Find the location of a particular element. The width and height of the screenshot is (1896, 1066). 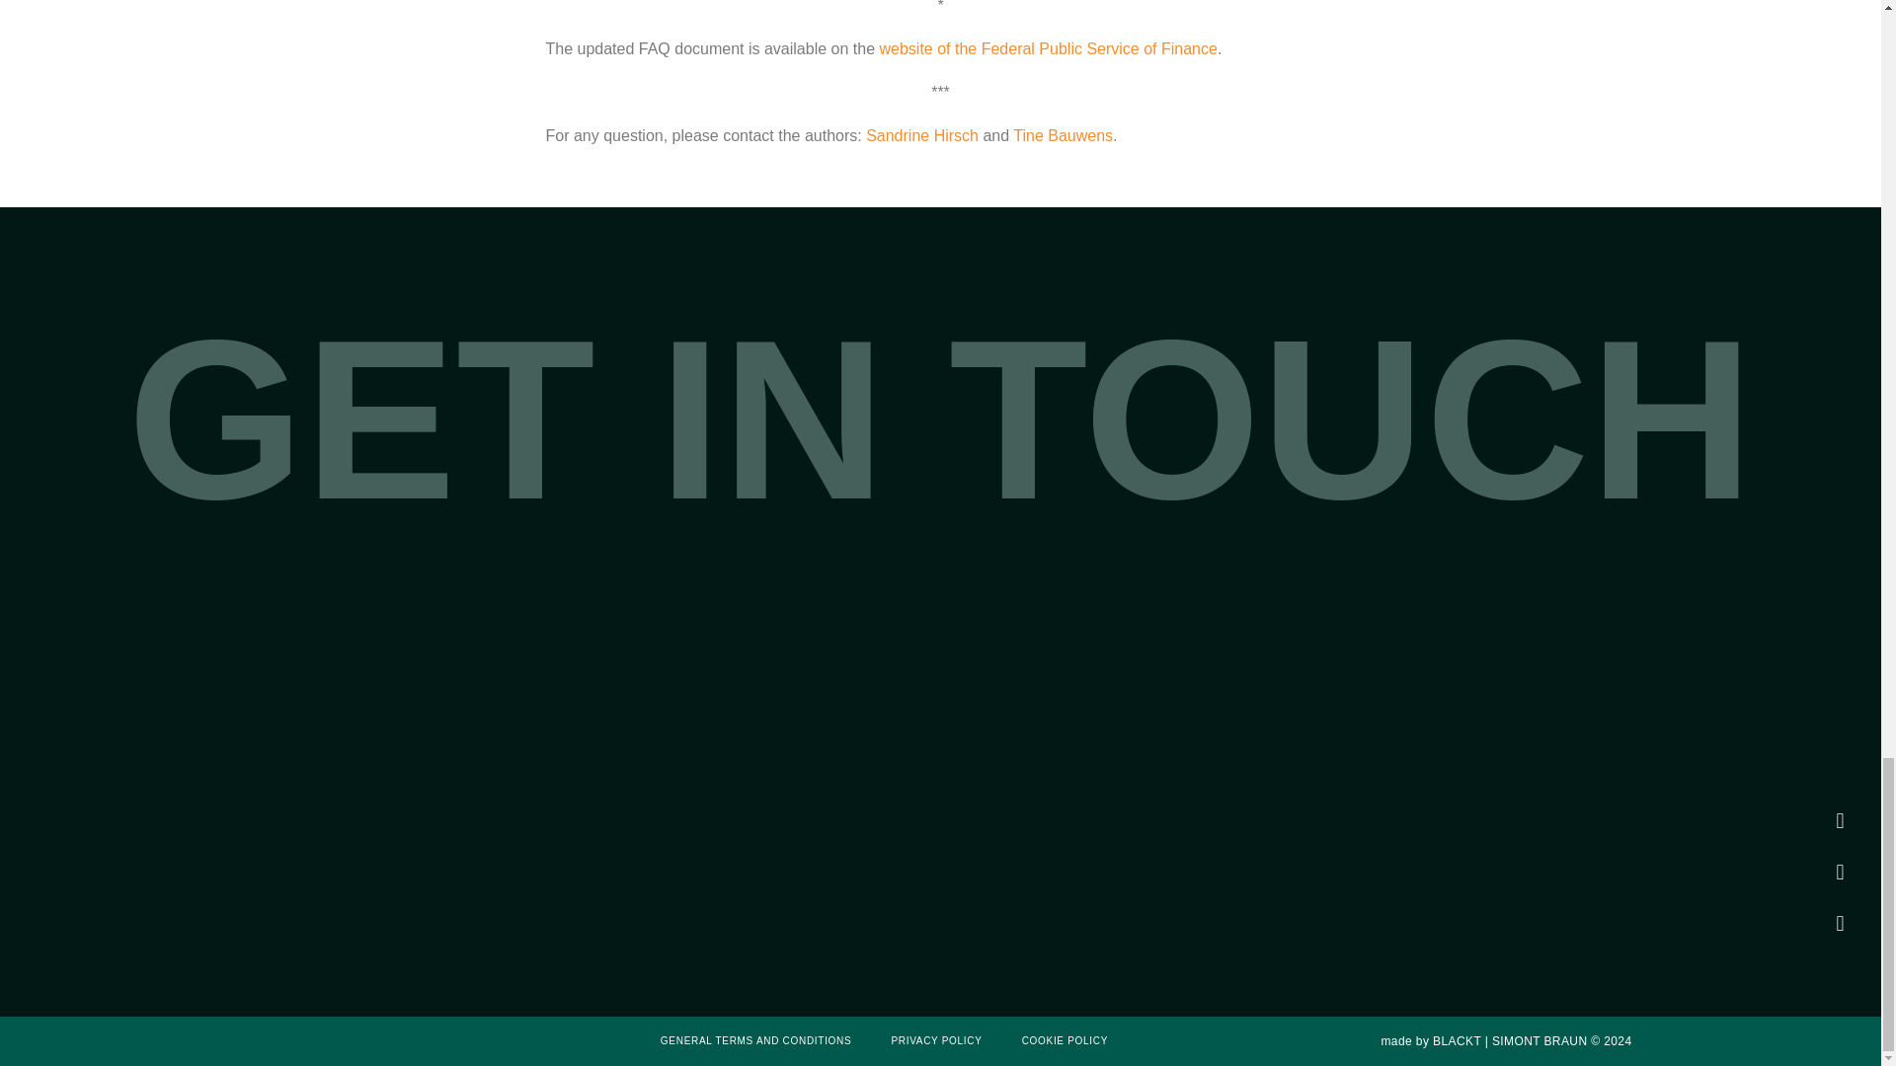

Tine Bauwens is located at coordinates (1063, 134).